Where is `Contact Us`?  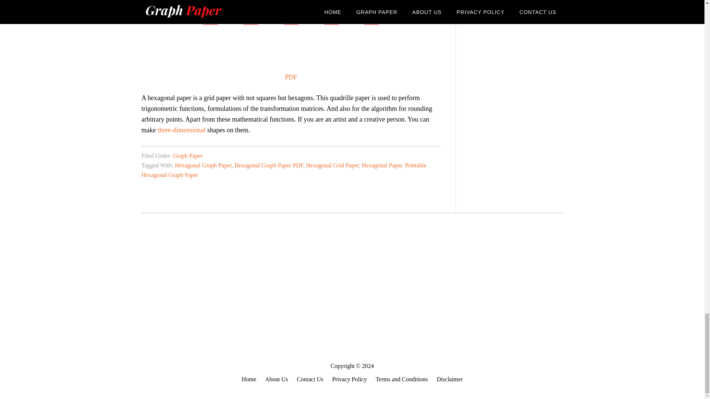
Contact Us is located at coordinates (310, 379).